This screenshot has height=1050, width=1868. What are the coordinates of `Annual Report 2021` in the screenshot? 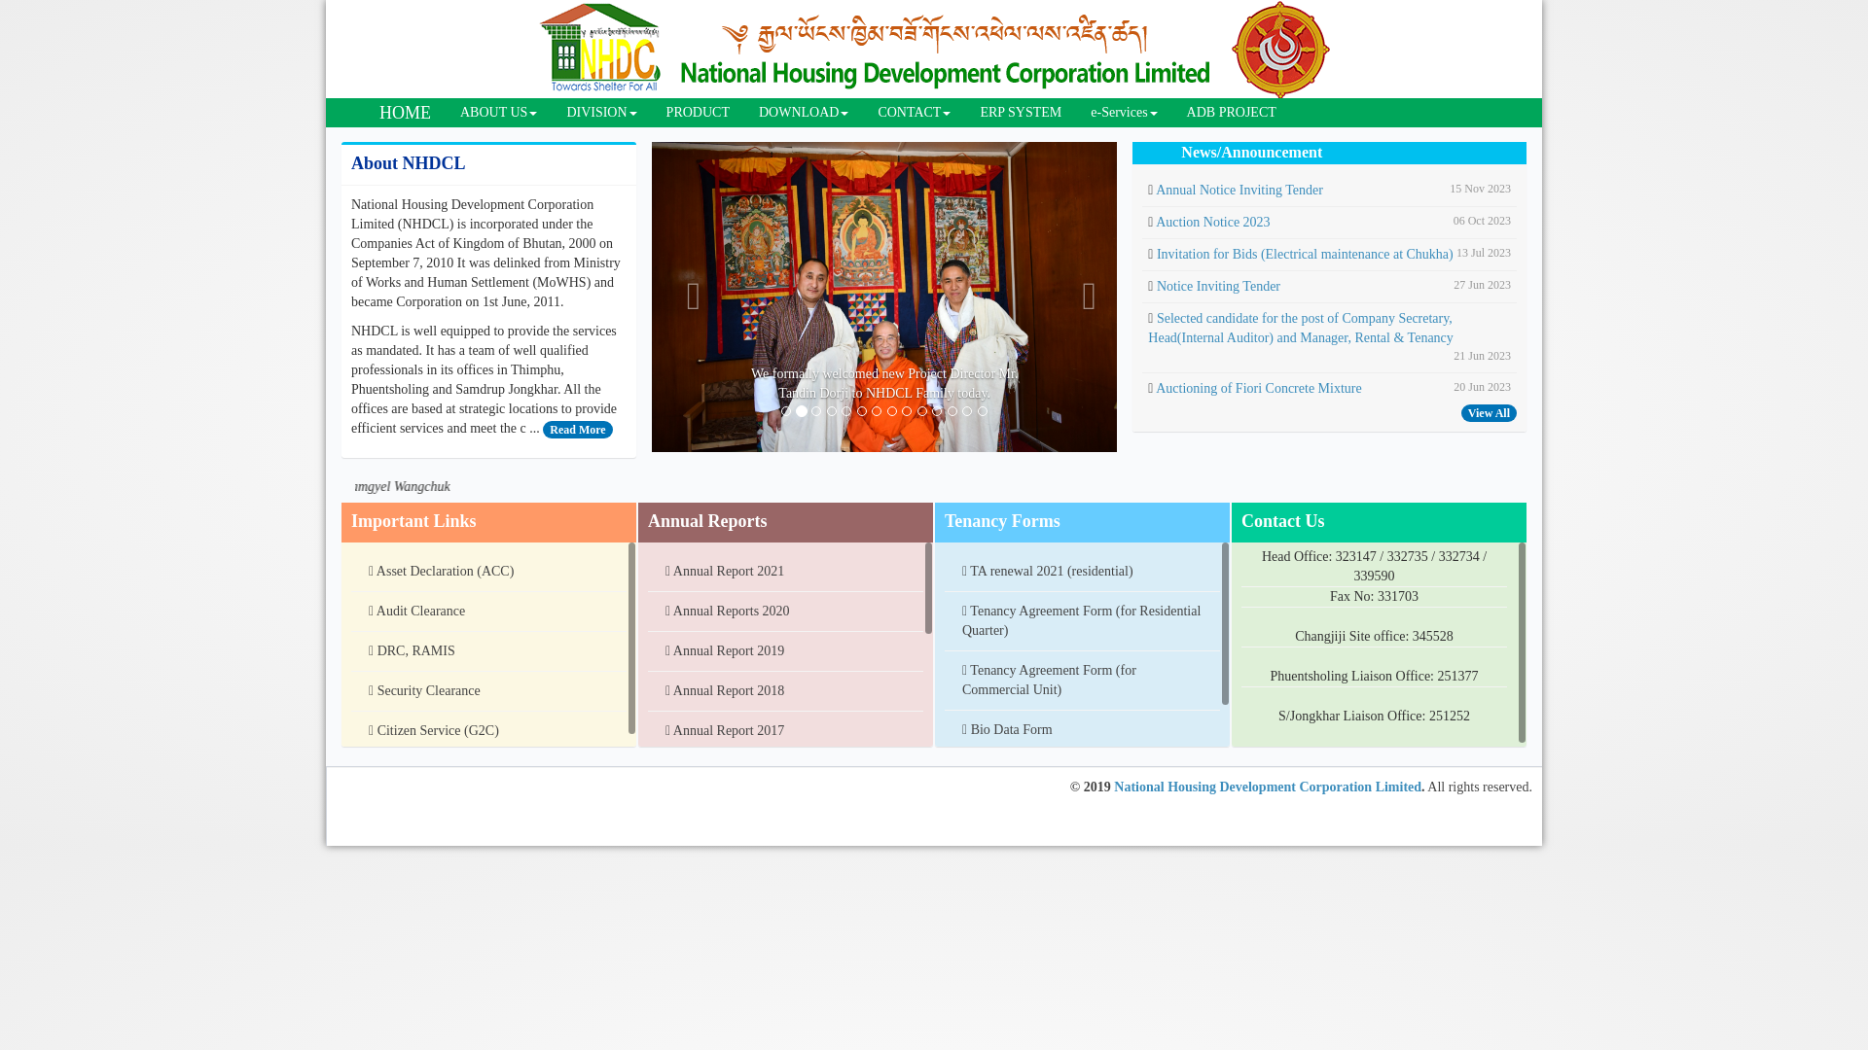 It's located at (786, 572).